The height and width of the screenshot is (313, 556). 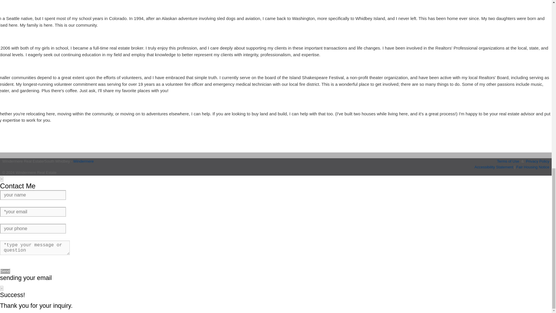 What do you see at coordinates (533, 167) in the screenshot?
I see `Fair Housing Notice` at bounding box center [533, 167].